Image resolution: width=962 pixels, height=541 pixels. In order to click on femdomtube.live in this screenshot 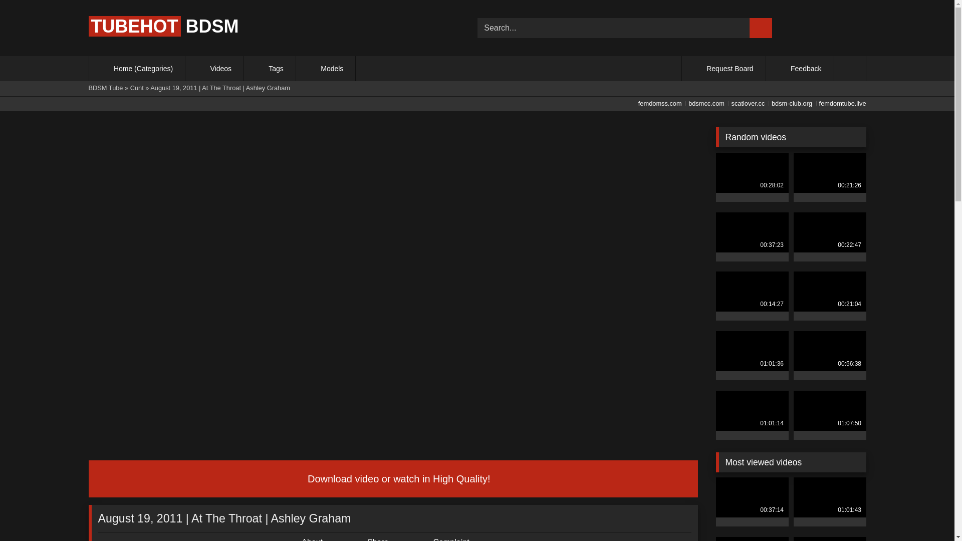, I will do `click(840, 103)`.